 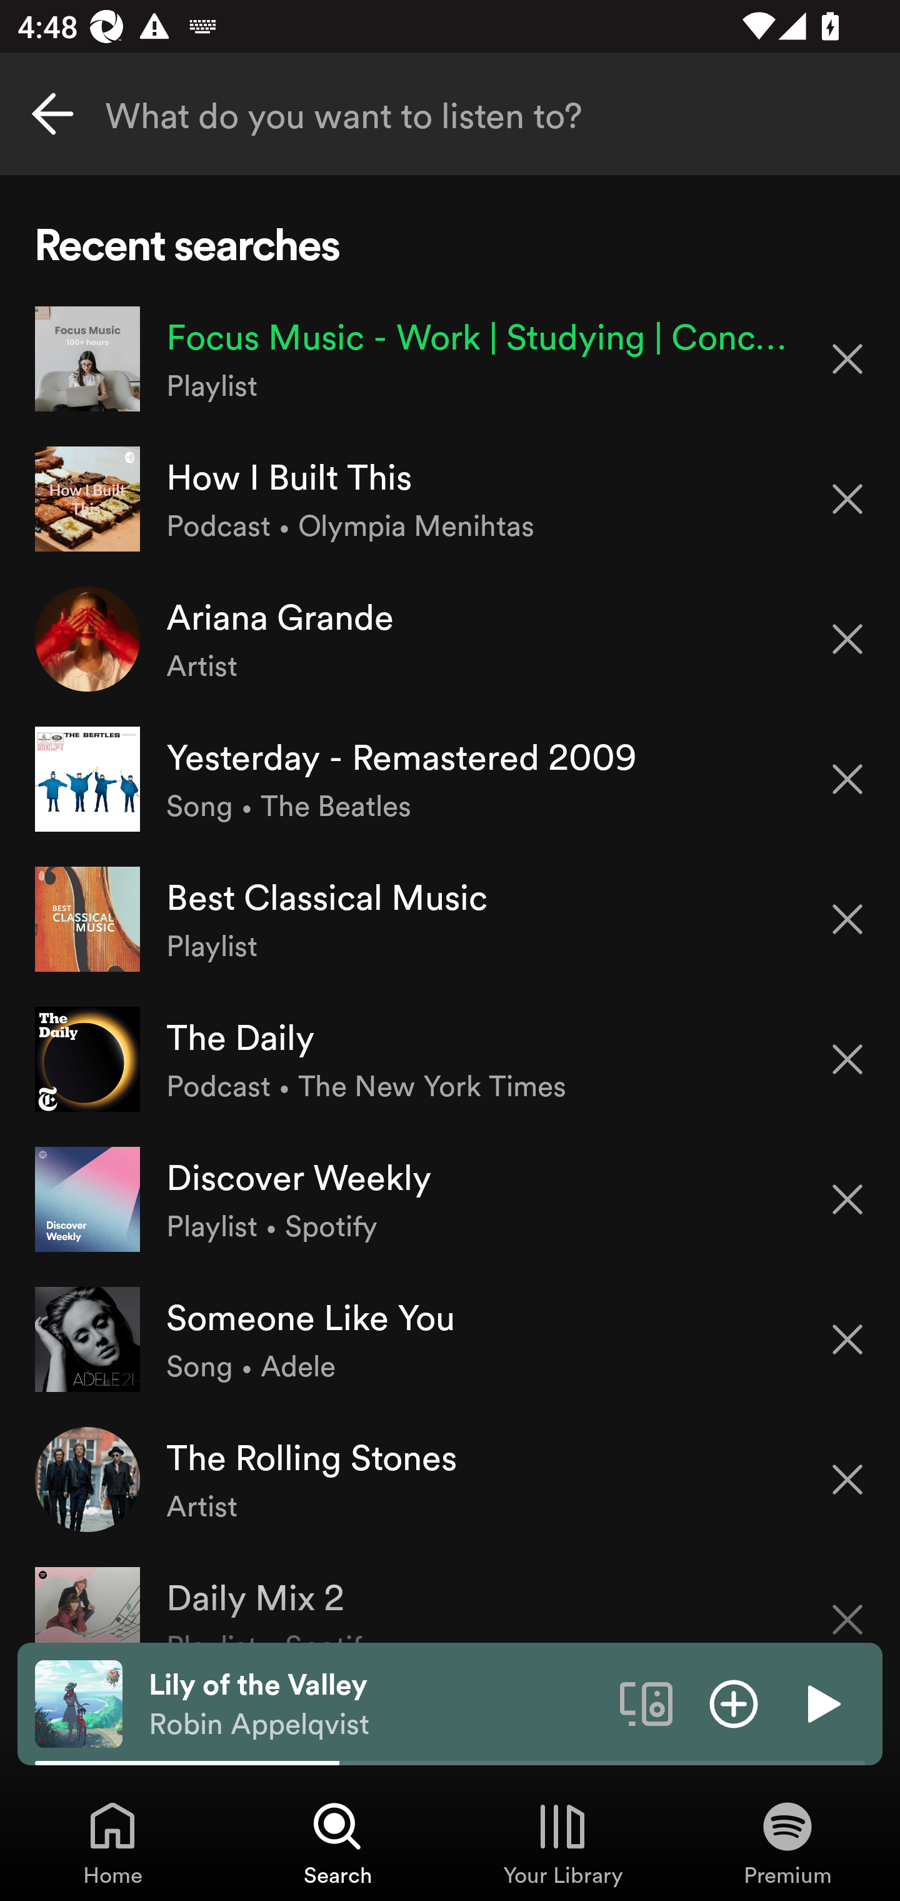 What do you see at coordinates (847, 1059) in the screenshot?
I see `Remove` at bounding box center [847, 1059].